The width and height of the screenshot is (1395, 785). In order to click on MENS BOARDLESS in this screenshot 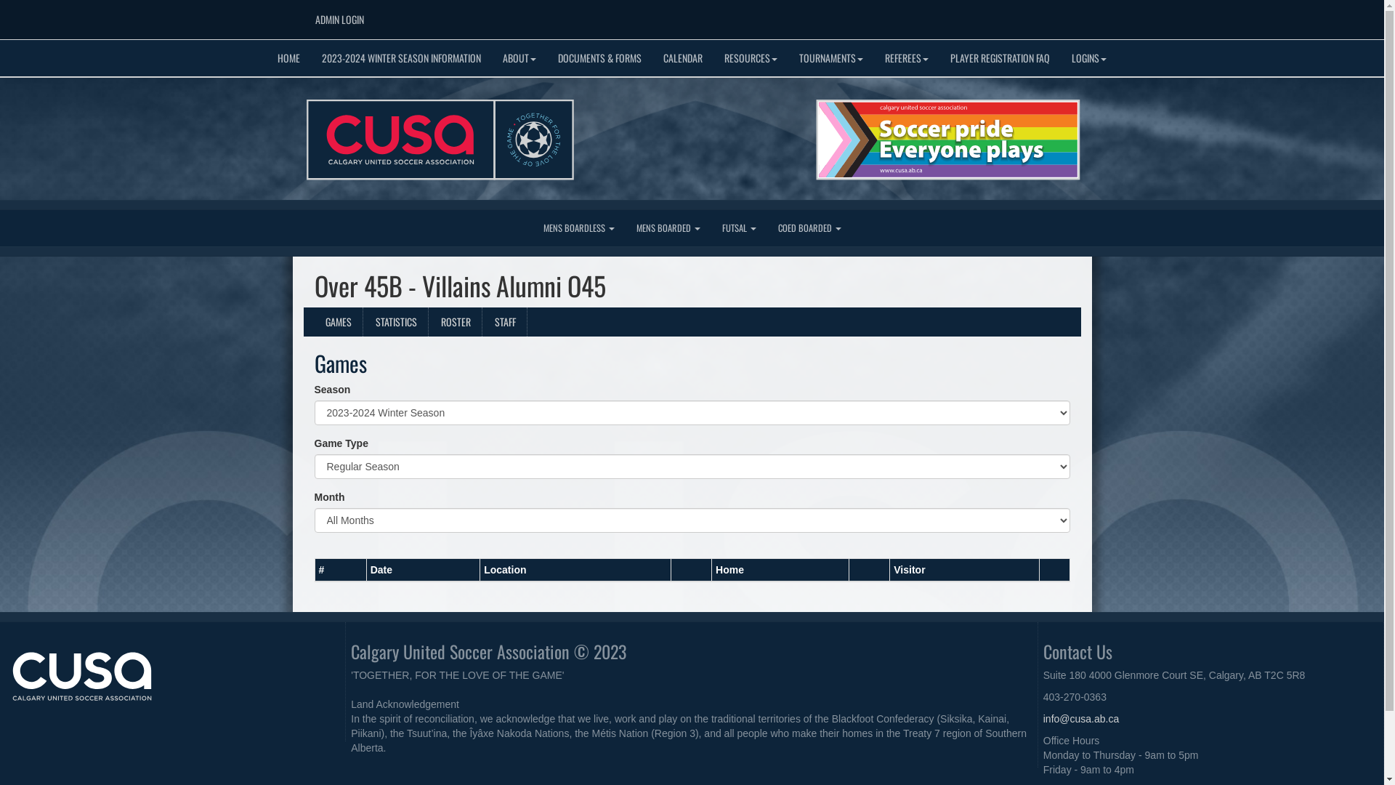, I will do `click(578, 228)`.